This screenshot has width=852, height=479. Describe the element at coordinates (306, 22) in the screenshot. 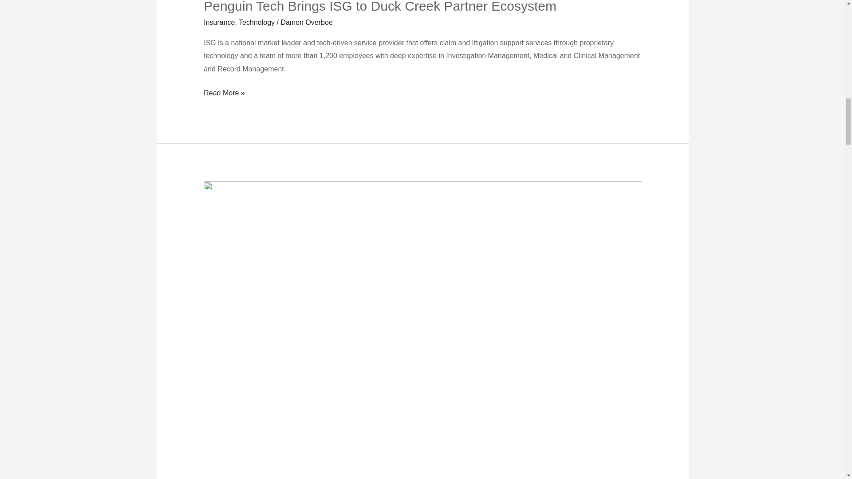

I see `Damon Overboe` at that location.